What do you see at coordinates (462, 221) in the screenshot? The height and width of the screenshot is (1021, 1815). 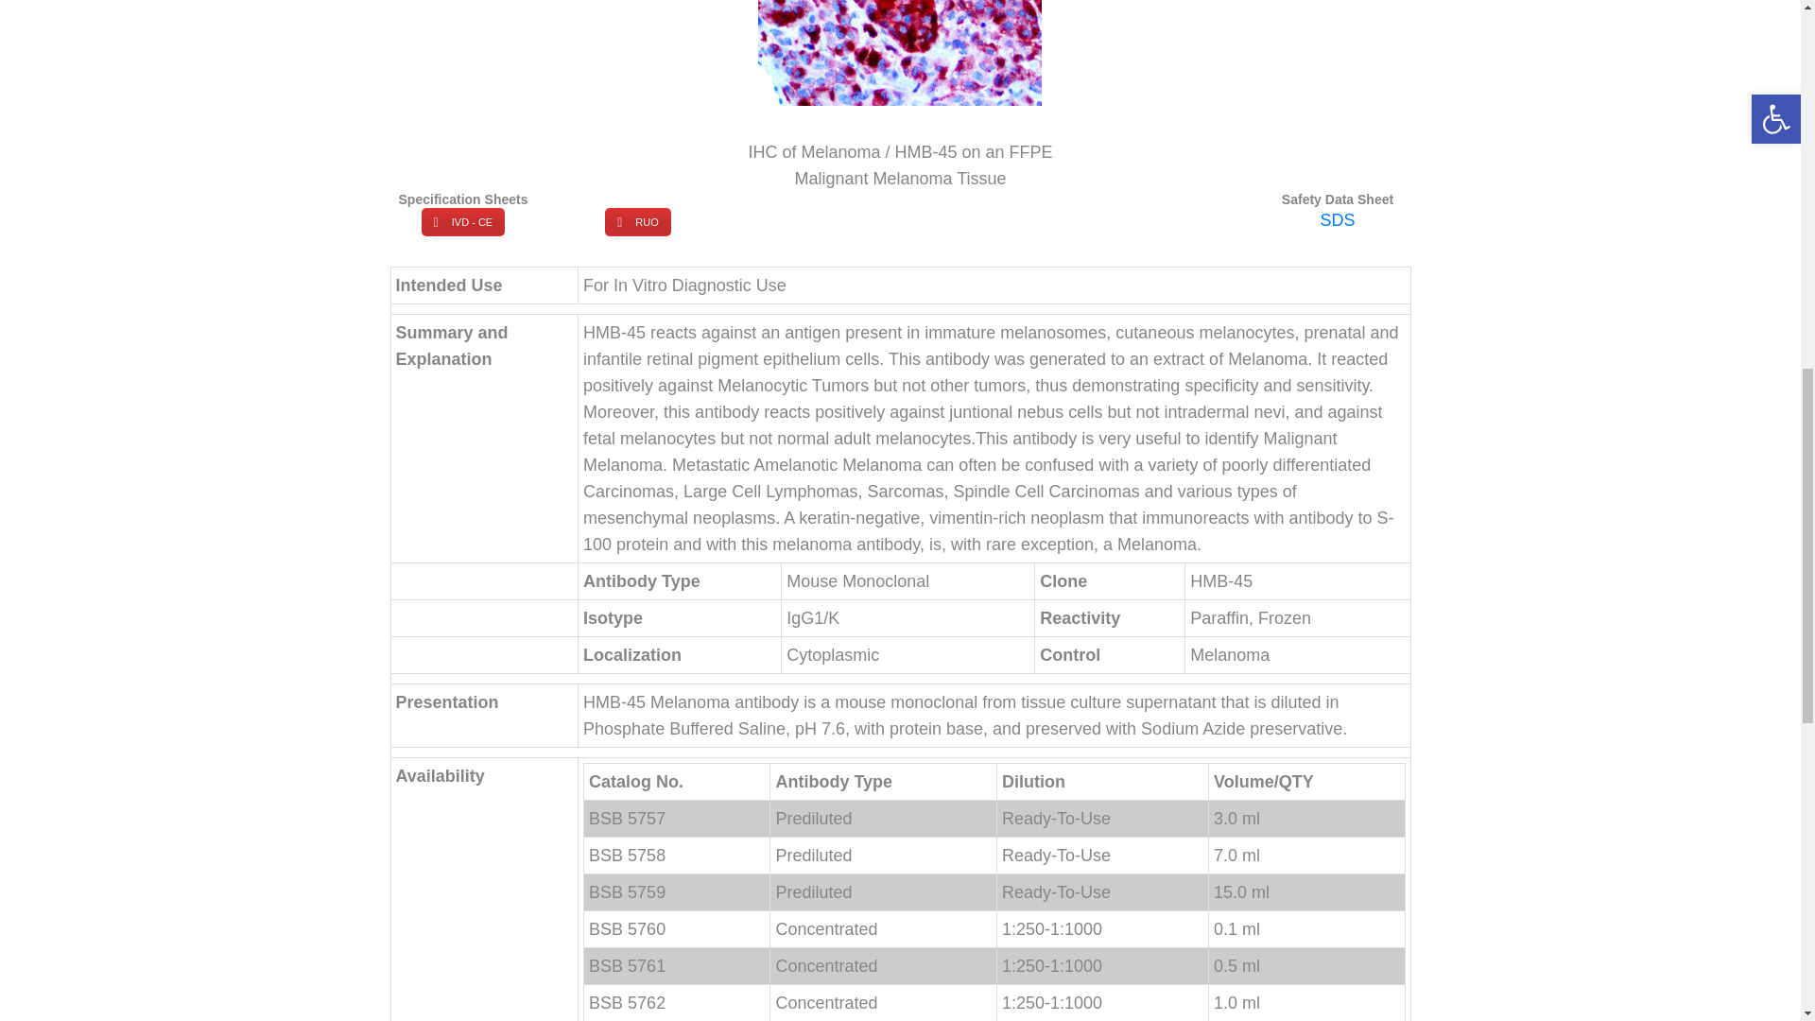 I see `IVD - CE` at bounding box center [462, 221].